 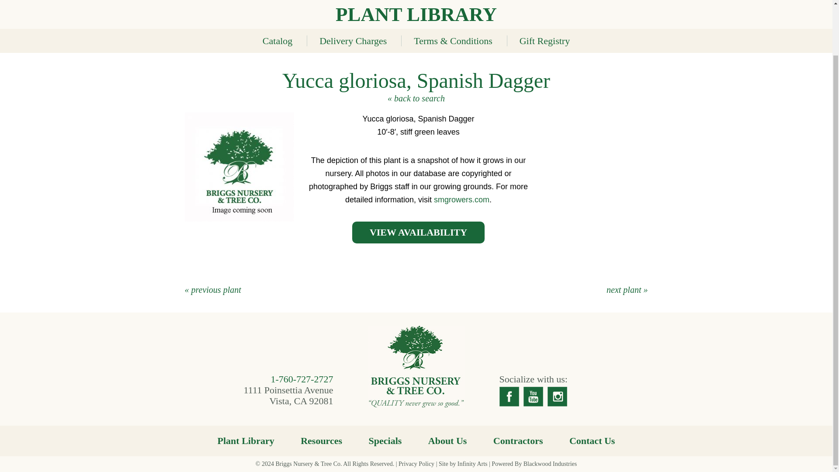 I want to click on Delivery Charges, so click(x=353, y=41).